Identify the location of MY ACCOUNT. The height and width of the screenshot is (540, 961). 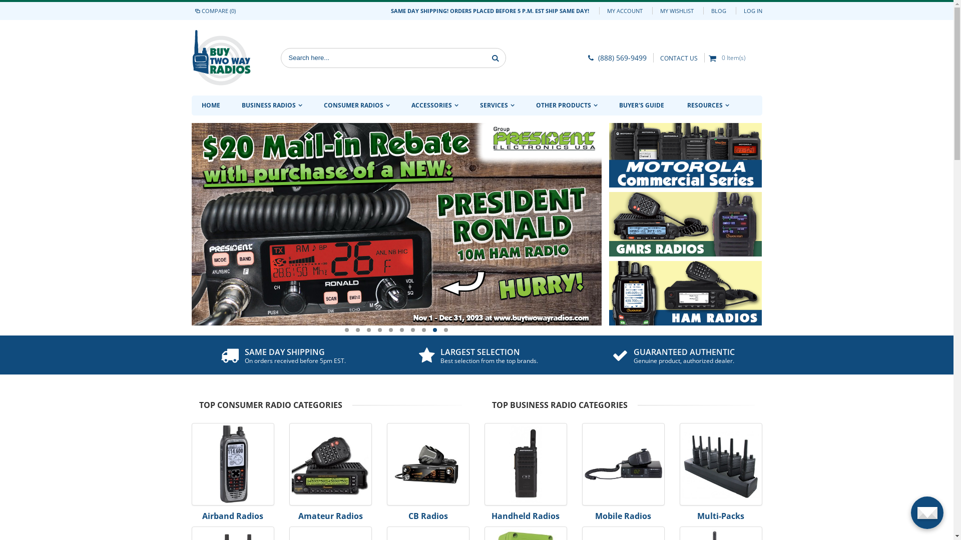
(625, 11).